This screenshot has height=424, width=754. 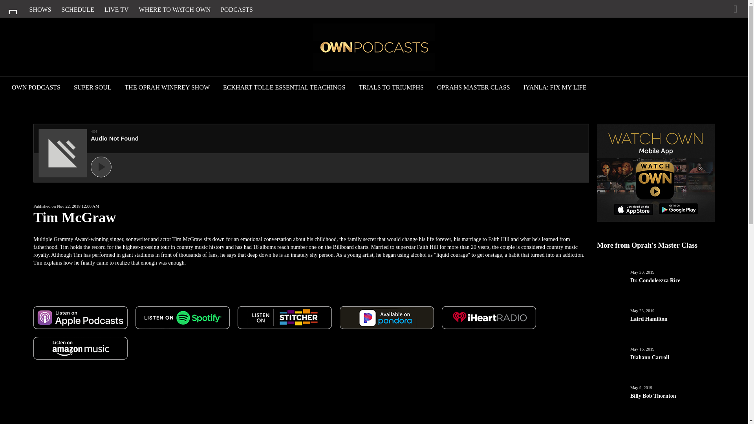 What do you see at coordinates (78, 9) in the screenshot?
I see `SCHEDULE` at bounding box center [78, 9].